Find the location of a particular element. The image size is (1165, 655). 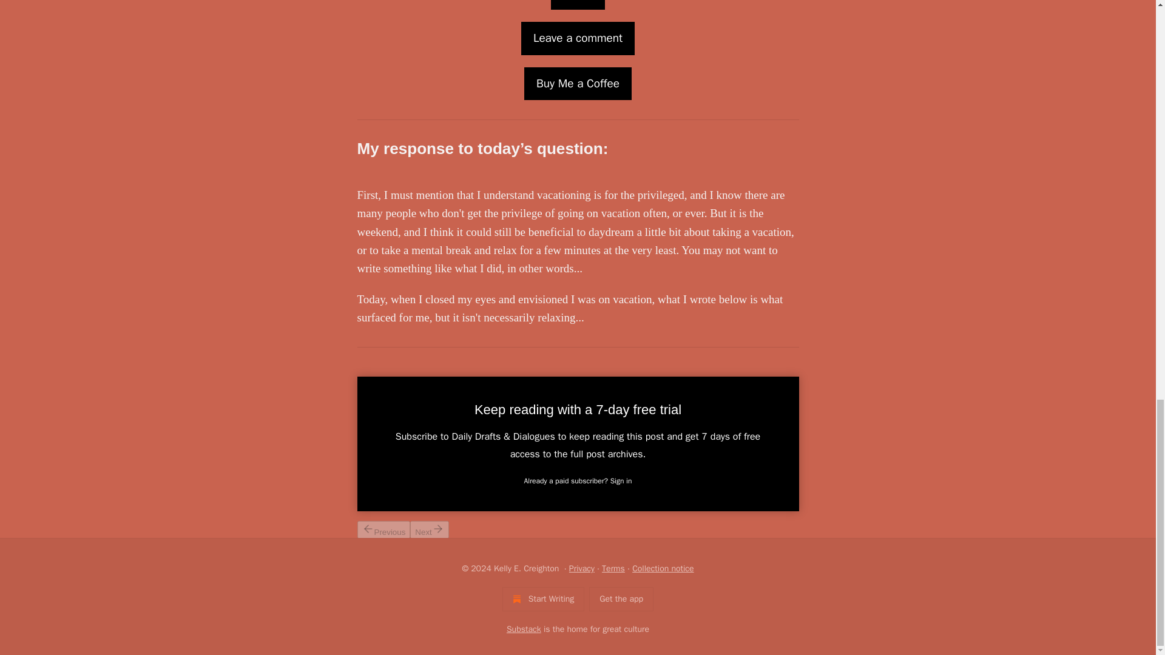

Start Writing is located at coordinates (543, 599).